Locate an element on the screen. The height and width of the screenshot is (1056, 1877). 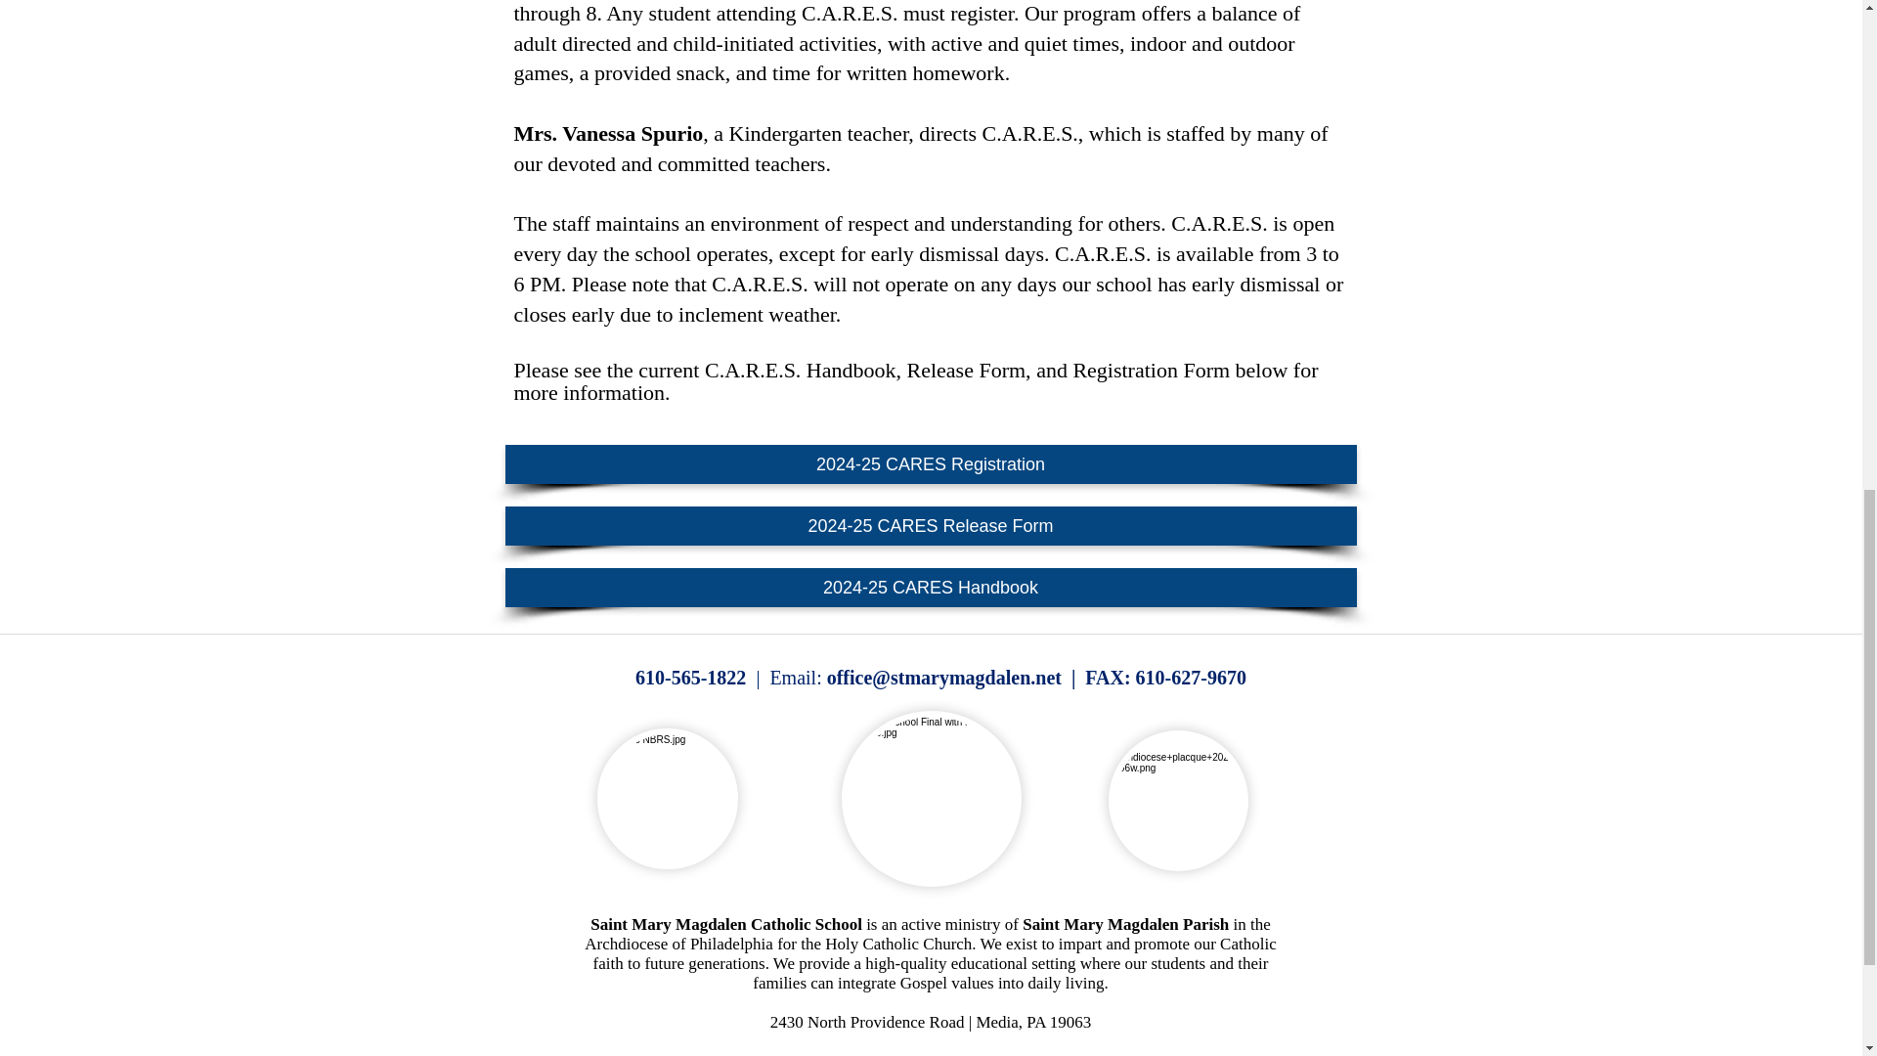
2024-25 CARES Registration is located at coordinates (930, 463).